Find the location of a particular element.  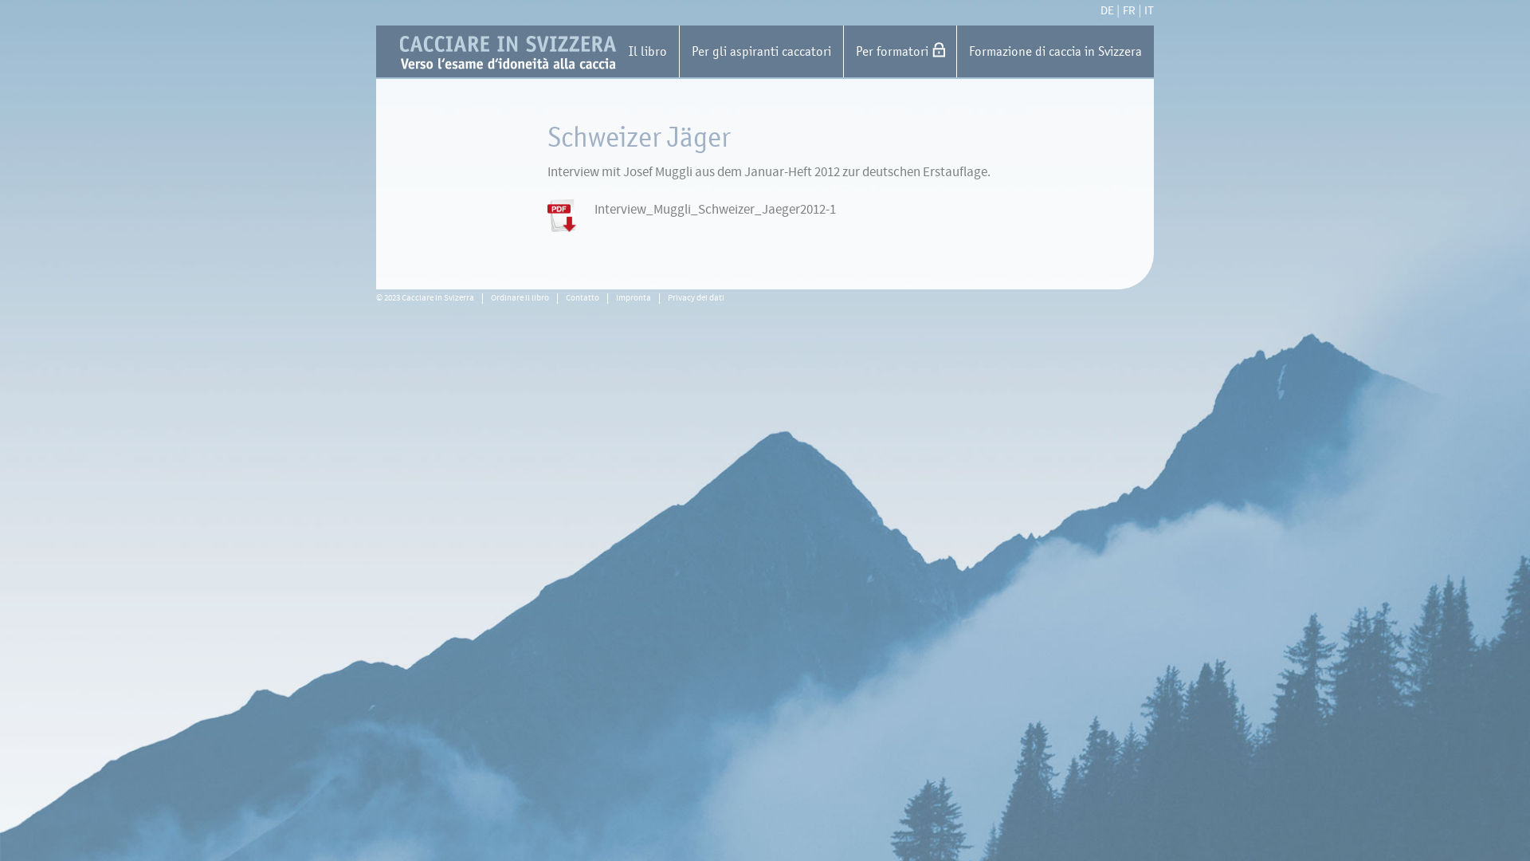

Formazione di caccia in Svizzera is located at coordinates (1055, 51).